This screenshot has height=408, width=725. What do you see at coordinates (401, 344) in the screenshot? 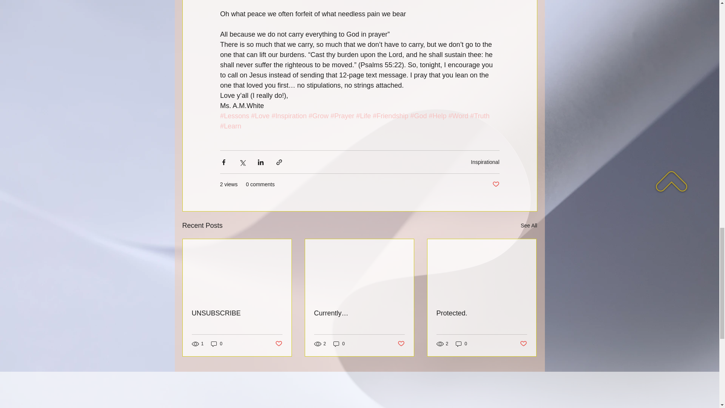
I see `Post not marked as liked` at bounding box center [401, 344].